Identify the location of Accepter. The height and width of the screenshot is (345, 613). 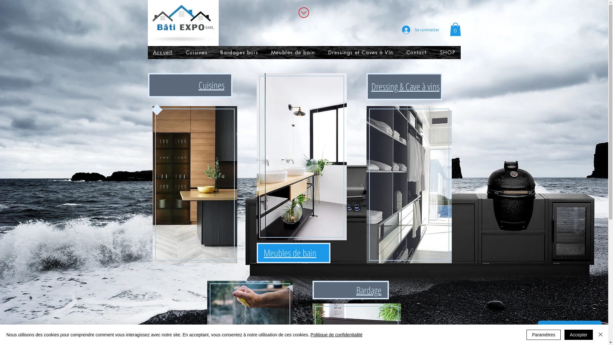
(579, 335).